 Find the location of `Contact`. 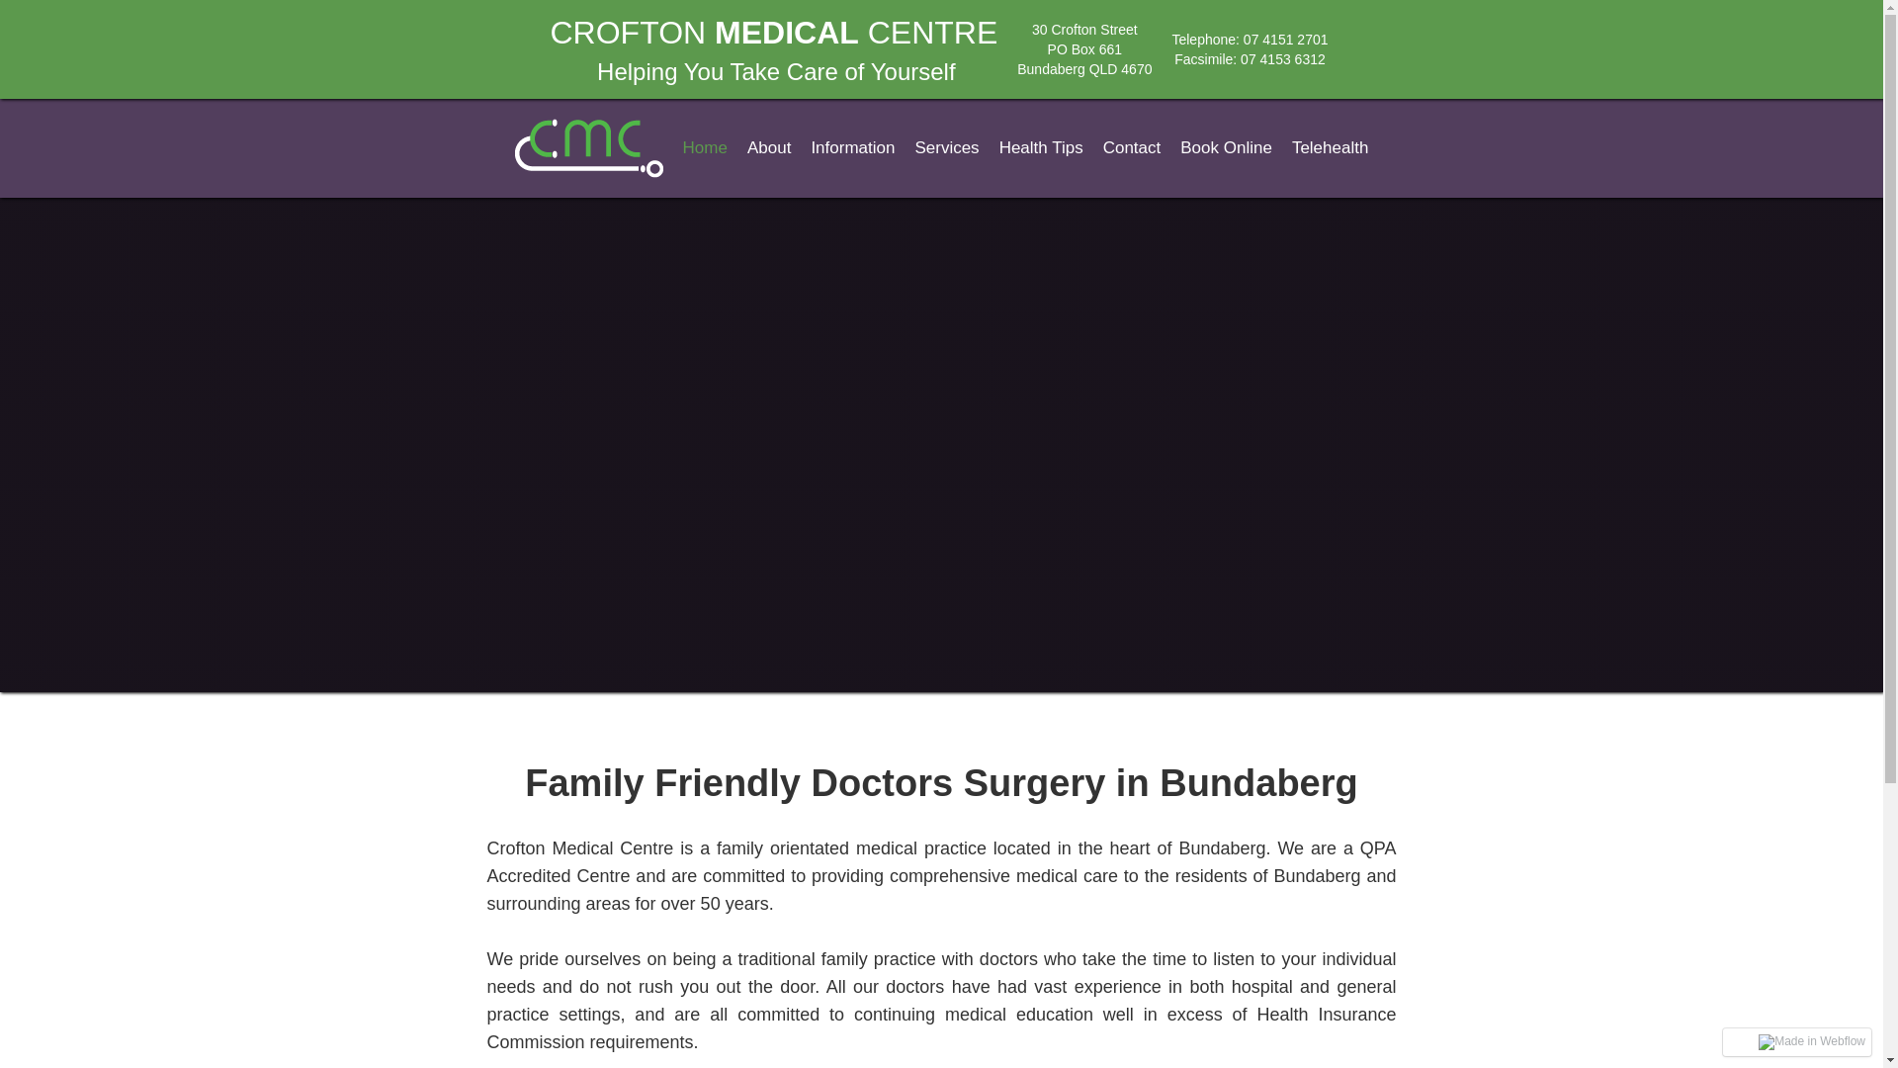

Contact is located at coordinates (1133, 148).